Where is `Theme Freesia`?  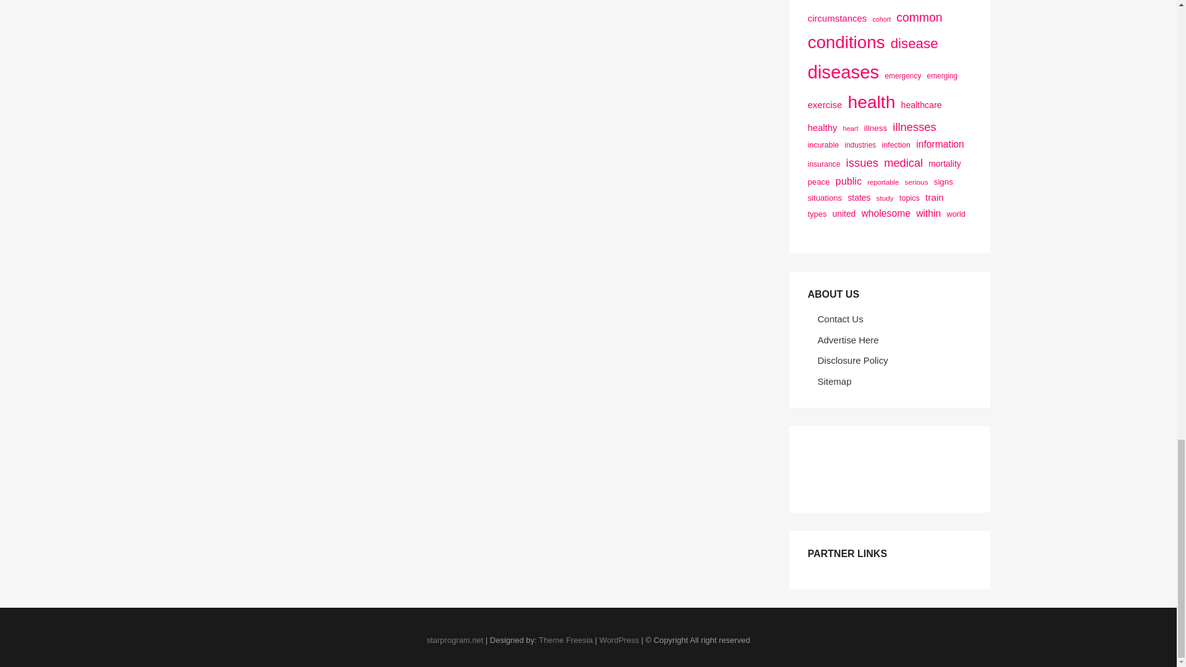
Theme Freesia is located at coordinates (565, 640).